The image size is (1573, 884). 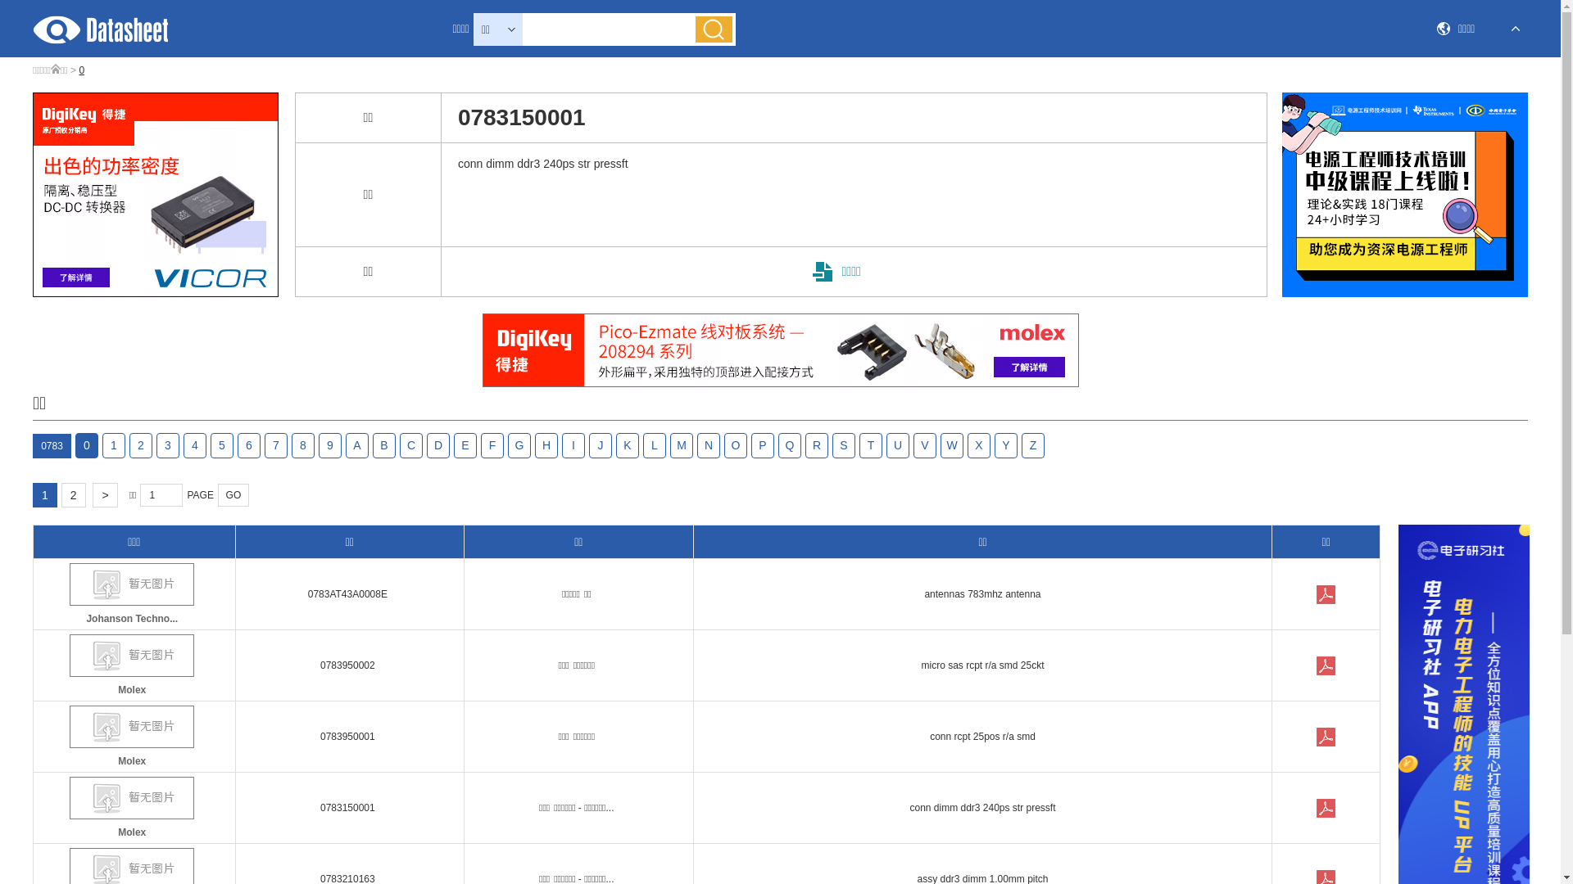 What do you see at coordinates (168, 445) in the screenshot?
I see `3` at bounding box center [168, 445].